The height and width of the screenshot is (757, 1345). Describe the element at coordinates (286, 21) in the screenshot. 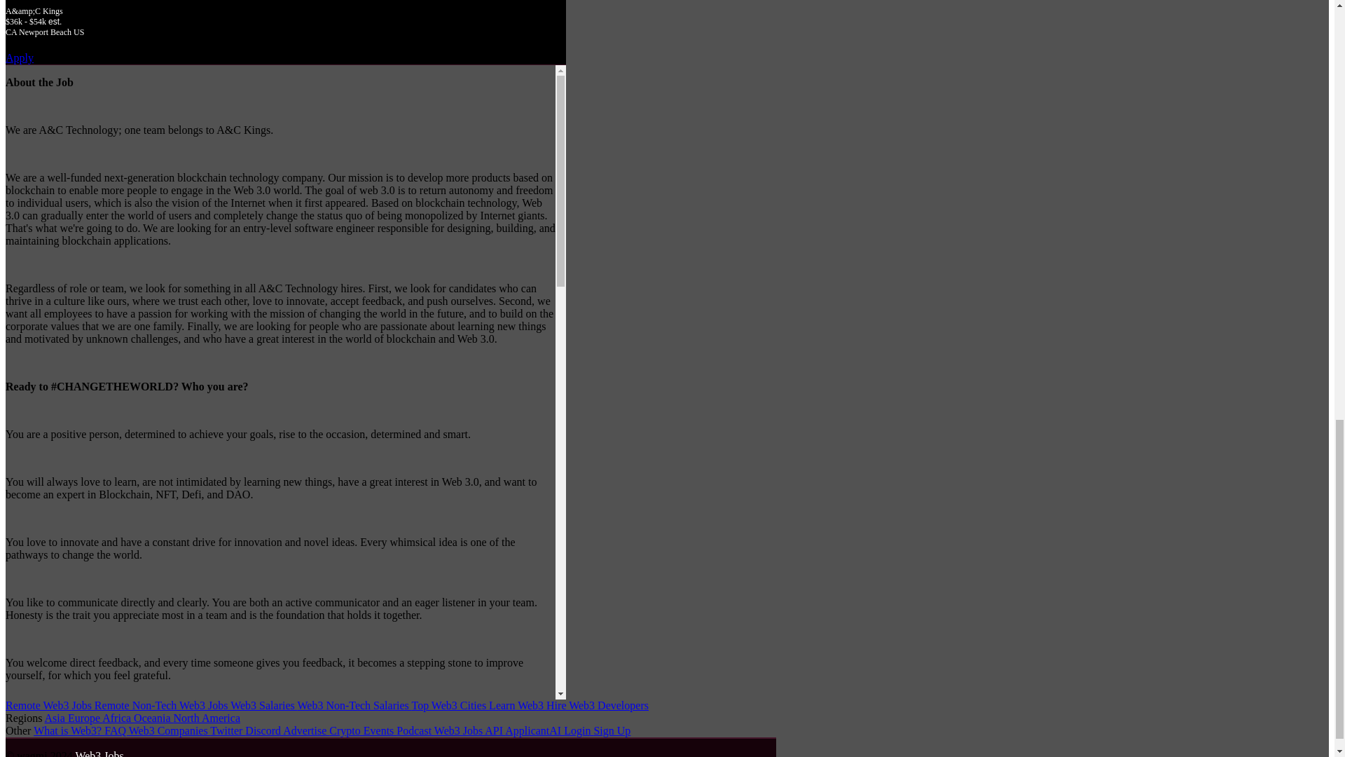

I see `Estimated compensation based on similar jobs` at that location.